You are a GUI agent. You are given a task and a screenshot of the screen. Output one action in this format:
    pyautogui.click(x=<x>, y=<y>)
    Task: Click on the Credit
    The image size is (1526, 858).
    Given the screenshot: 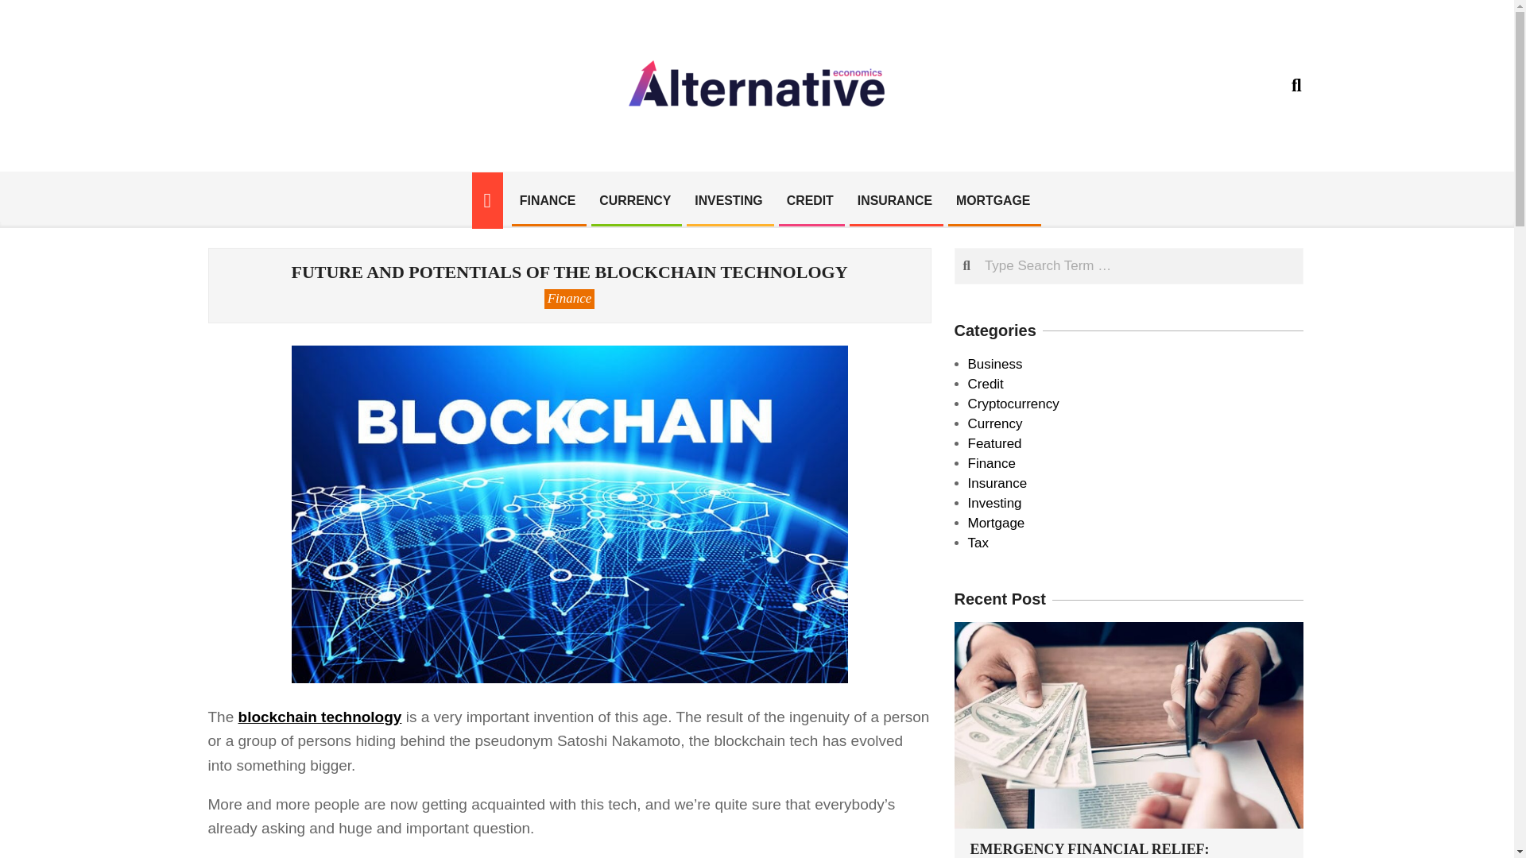 What is the action you would take?
    pyautogui.click(x=986, y=384)
    